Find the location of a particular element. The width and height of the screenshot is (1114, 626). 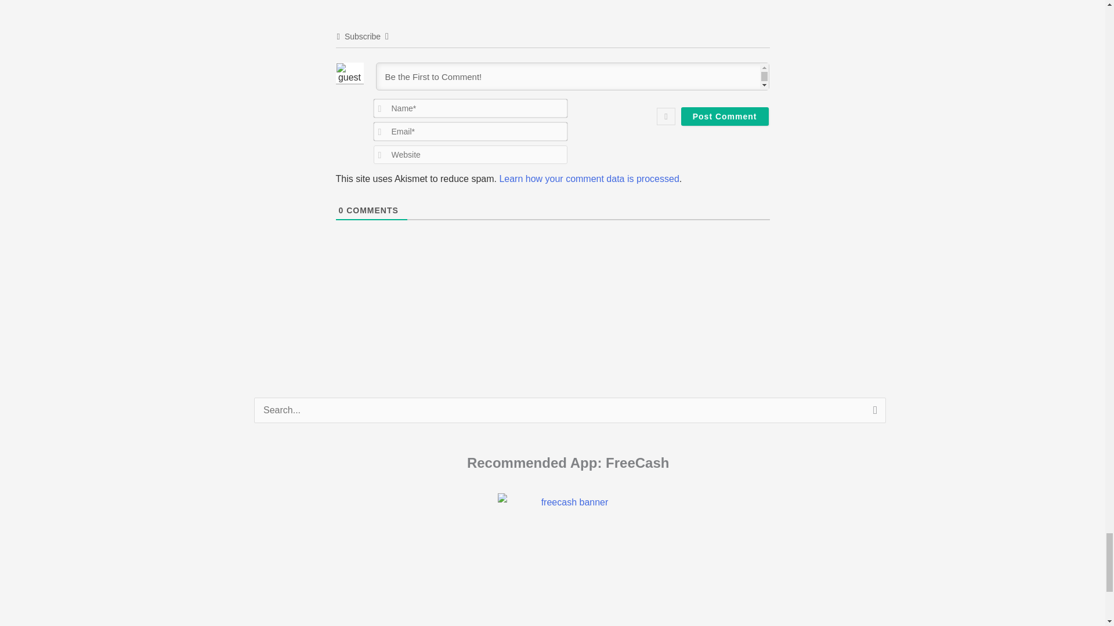

Learn how your comment data is processed is located at coordinates (588, 179).